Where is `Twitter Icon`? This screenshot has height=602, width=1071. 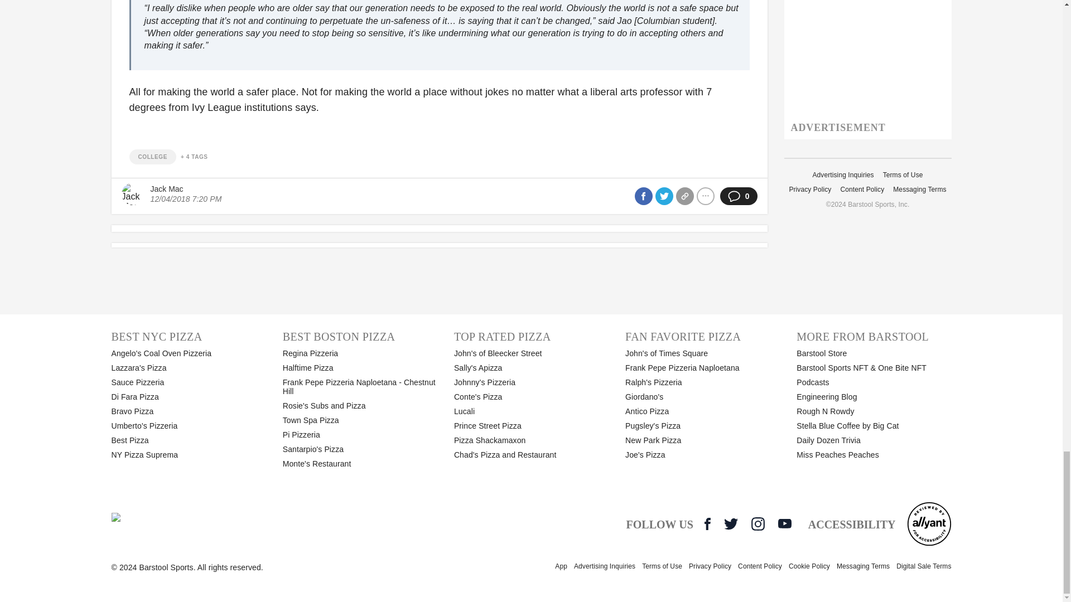
Twitter Icon is located at coordinates (731, 523).